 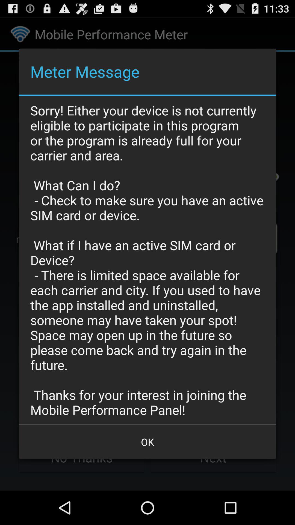 I want to click on open the item at the bottom, so click(x=147, y=442).